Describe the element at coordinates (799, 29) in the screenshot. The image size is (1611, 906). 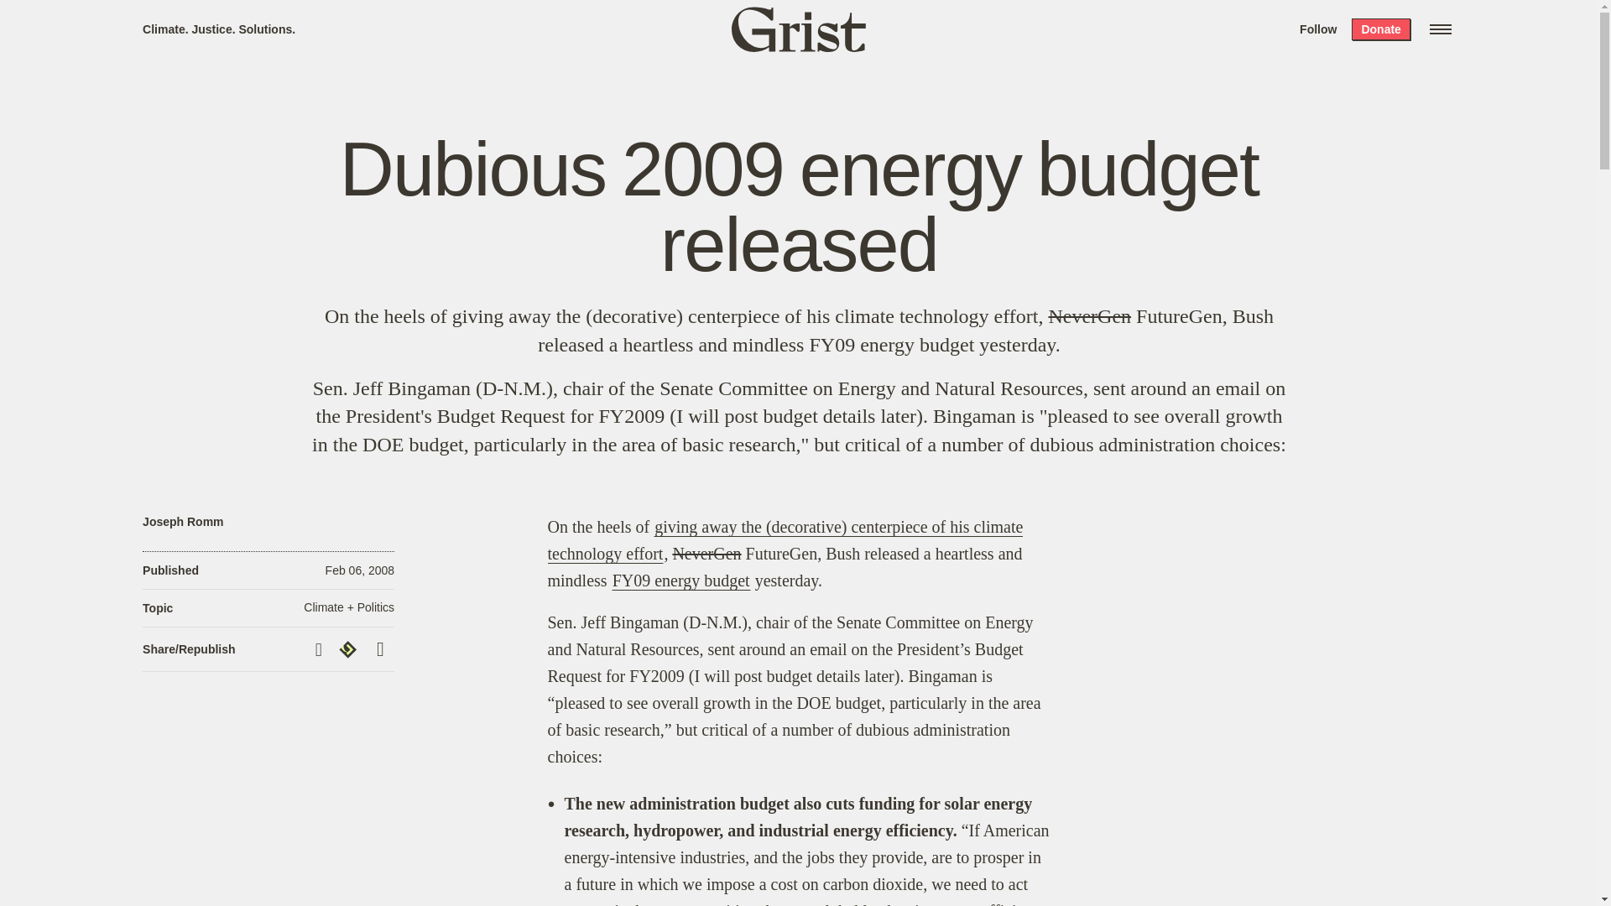
I see `Grist home` at that location.